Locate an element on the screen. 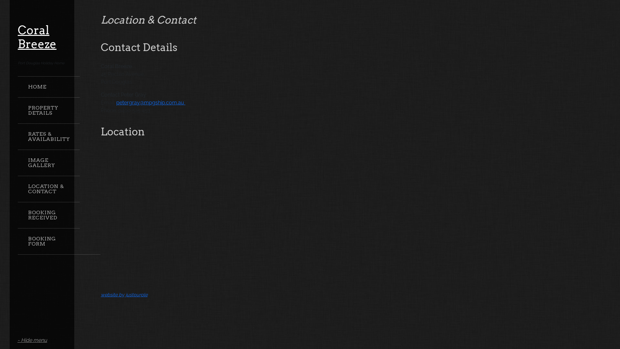 This screenshot has height=349, width=620. PROPERTY DETAILS is located at coordinates (48, 111).